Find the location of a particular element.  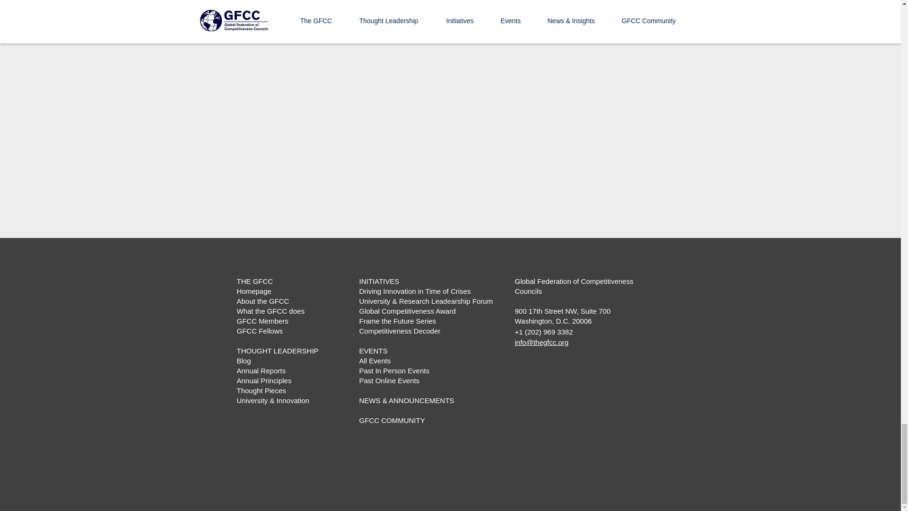

Thought Pieces is located at coordinates (261, 390).